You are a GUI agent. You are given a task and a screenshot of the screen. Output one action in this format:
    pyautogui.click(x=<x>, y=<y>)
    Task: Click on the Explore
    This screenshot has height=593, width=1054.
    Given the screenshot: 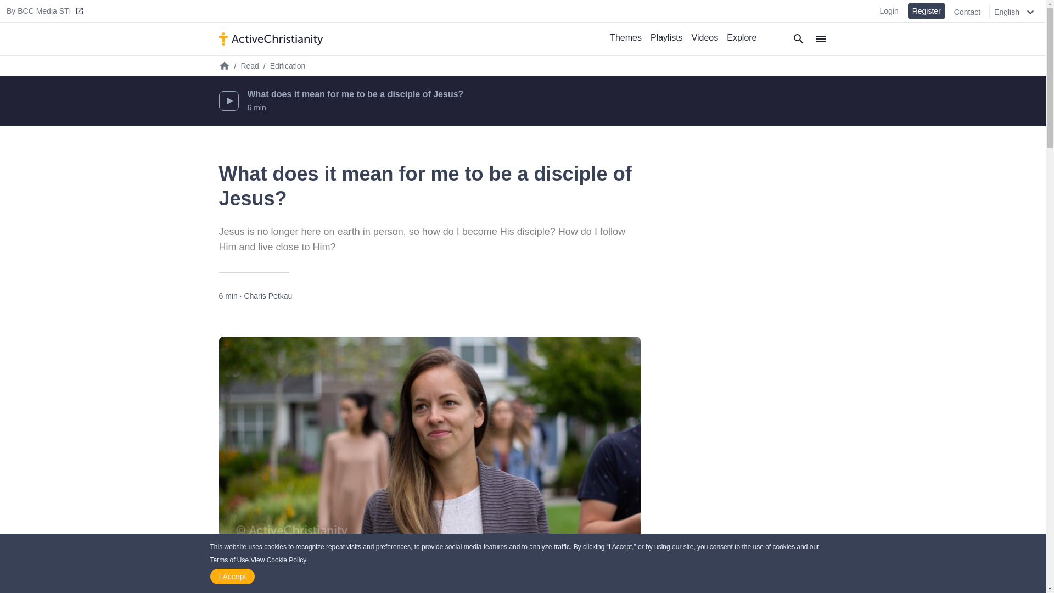 What is the action you would take?
    pyautogui.click(x=741, y=37)
    